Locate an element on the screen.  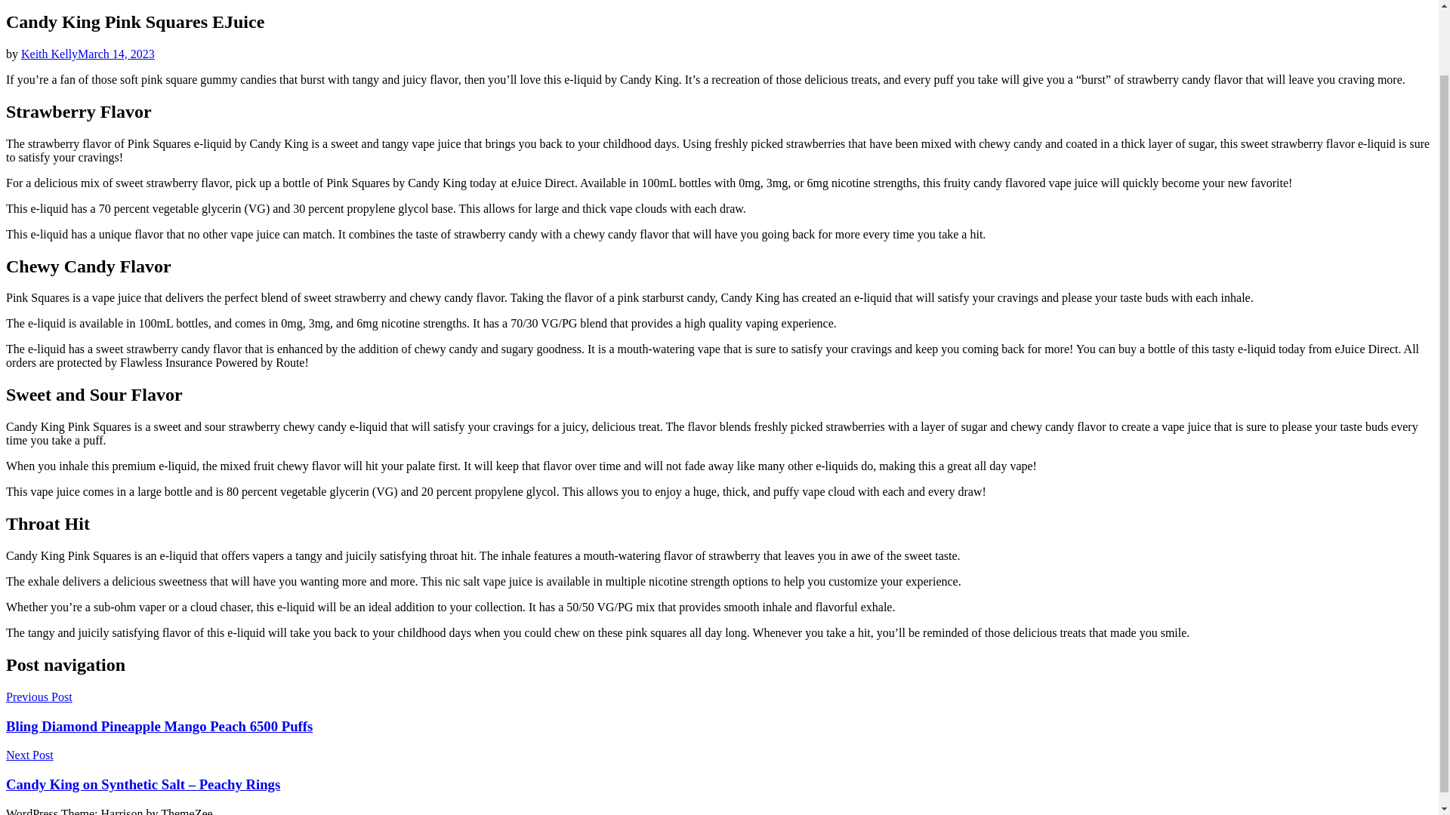
View all posts by Keith Kelly is located at coordinates (50, 53).